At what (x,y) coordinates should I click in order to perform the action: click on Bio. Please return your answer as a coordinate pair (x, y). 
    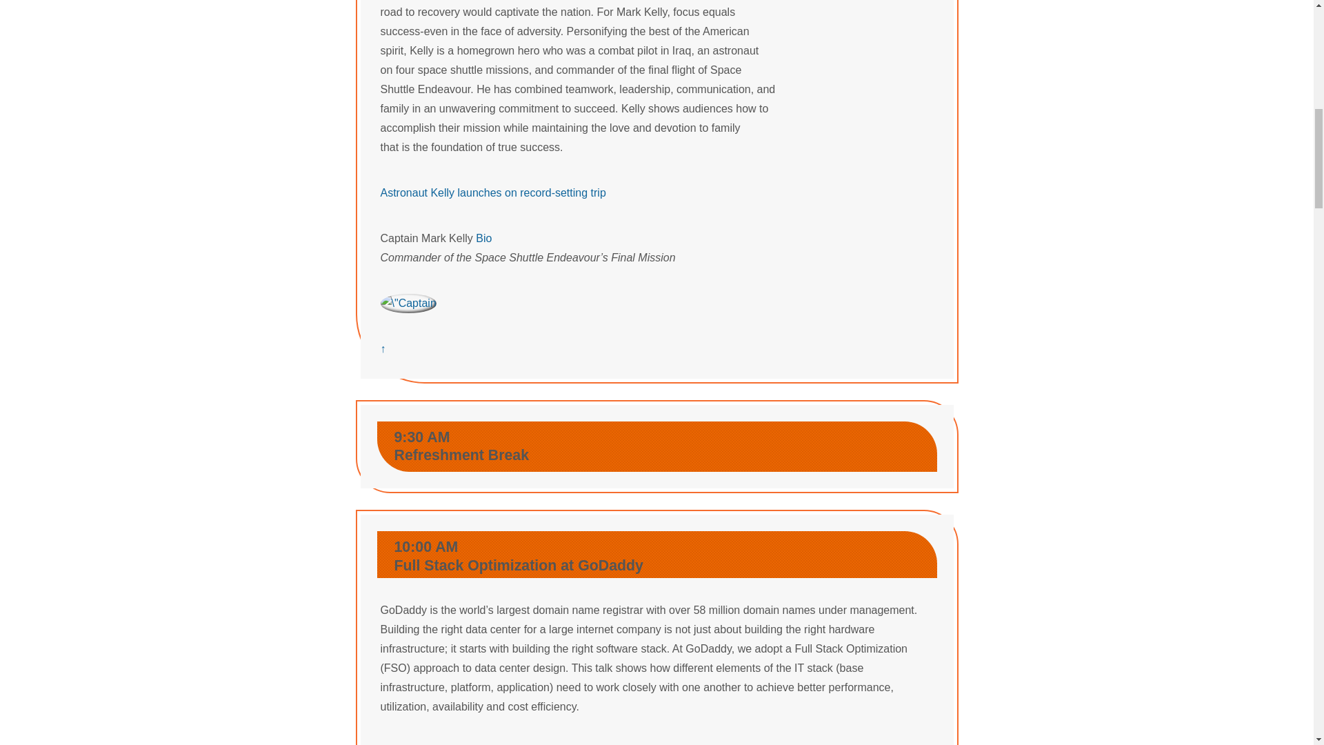
    Looking at the image, I should click on (483, 238).